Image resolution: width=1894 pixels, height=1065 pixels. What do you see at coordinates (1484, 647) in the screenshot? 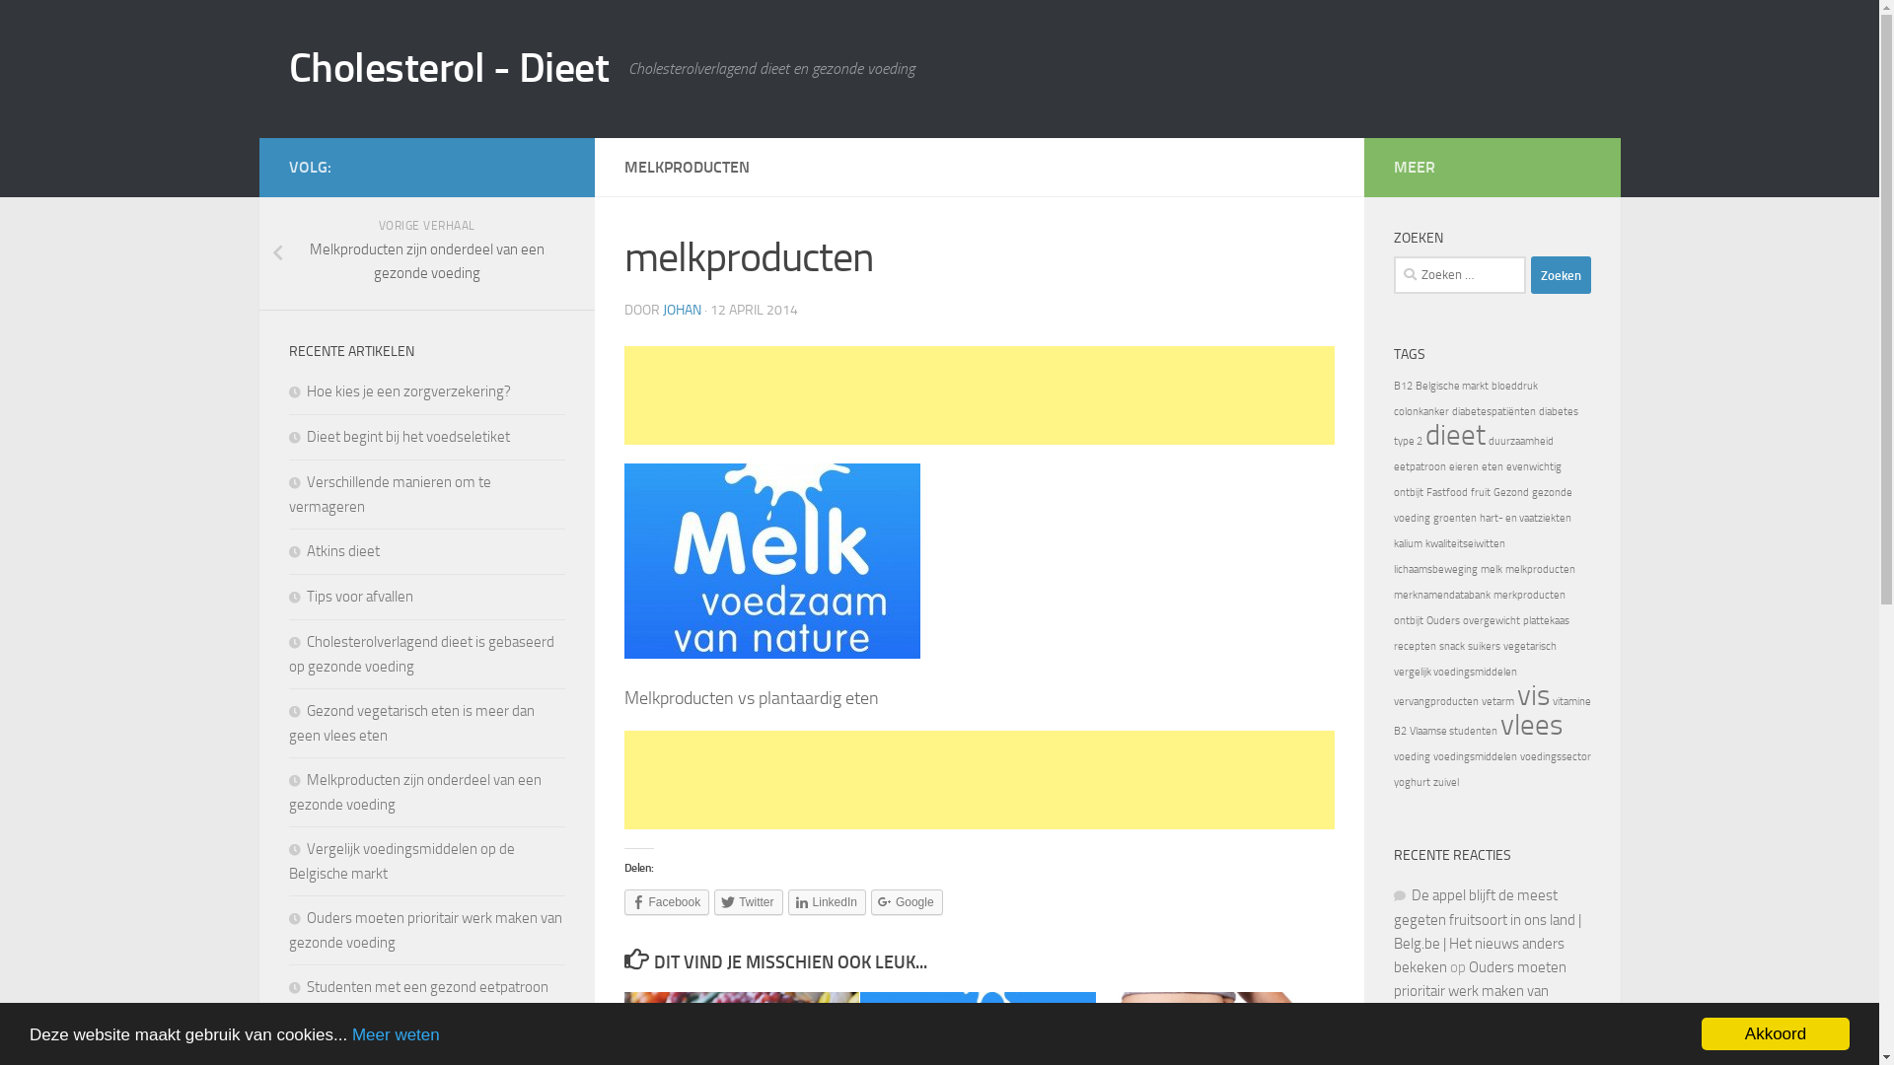
I see `suikers` at bounding box center [1484, 647].